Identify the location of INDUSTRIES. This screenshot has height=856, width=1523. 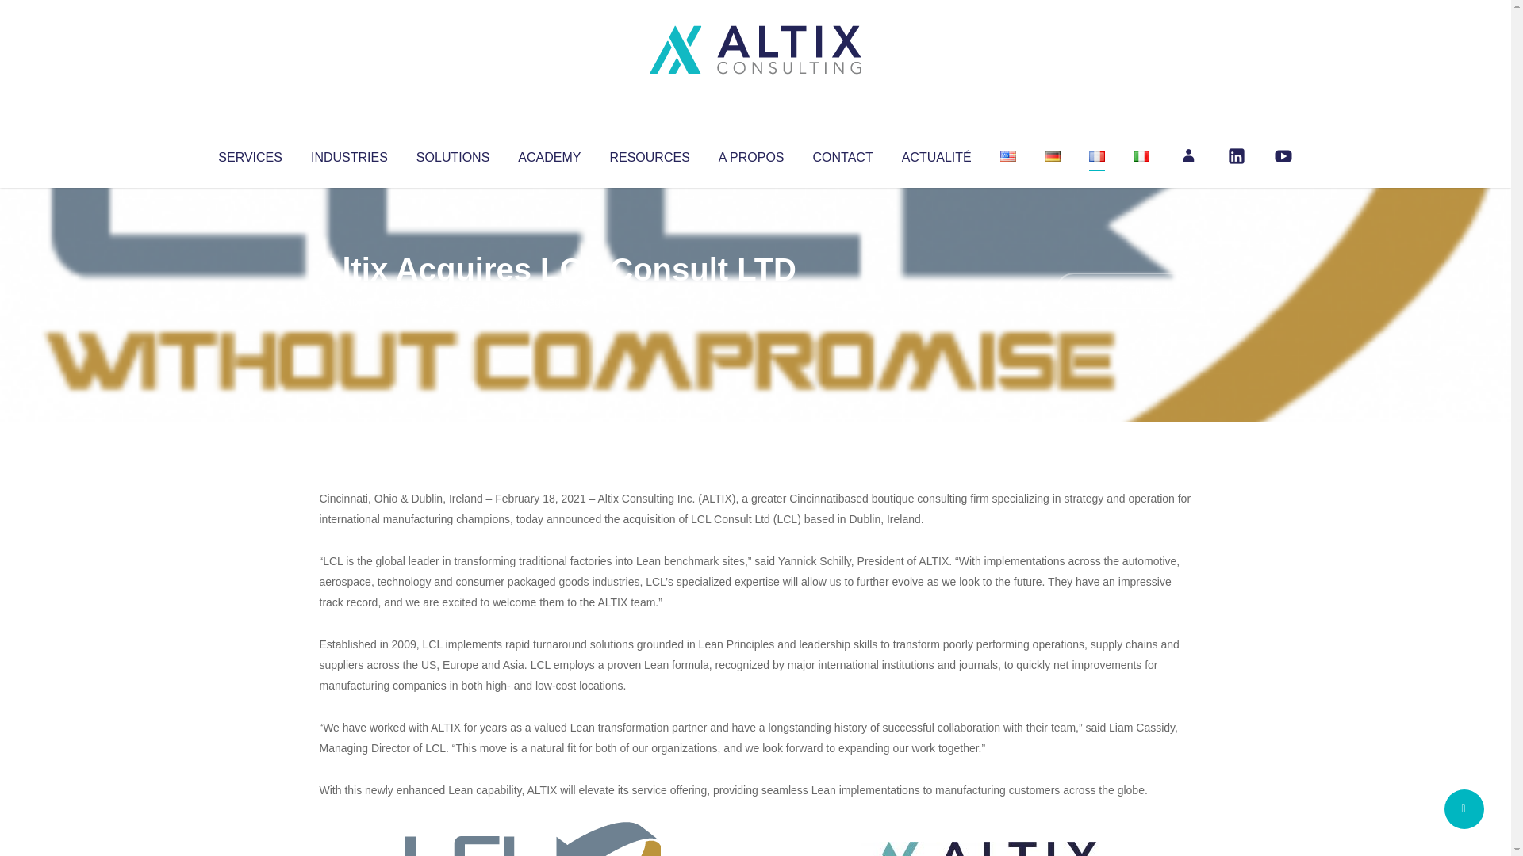
(349, 154).